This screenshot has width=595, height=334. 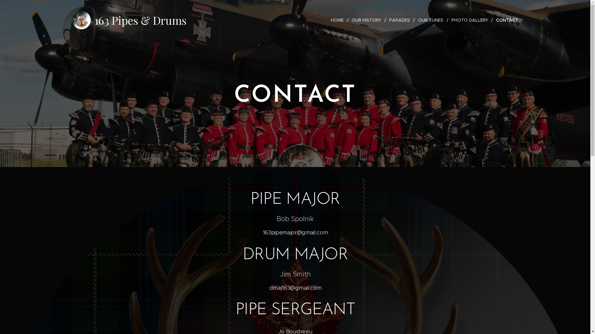 What do you see at coordinates (400, 20) in the screenshot?
I see `PARADES` at bounding box center [400, 20].